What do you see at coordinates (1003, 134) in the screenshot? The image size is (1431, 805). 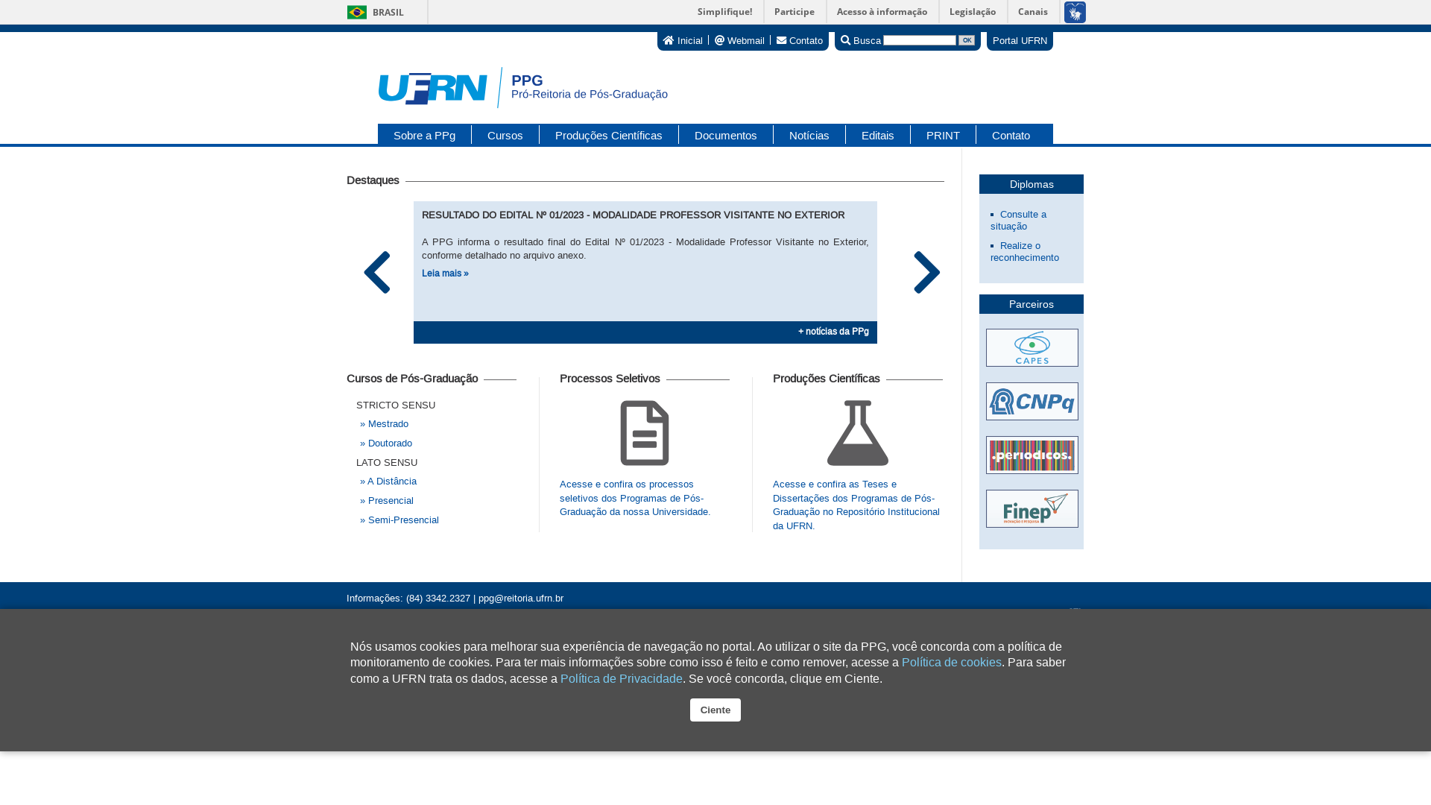 I see `Contato` at bounding box center [1003, 134].